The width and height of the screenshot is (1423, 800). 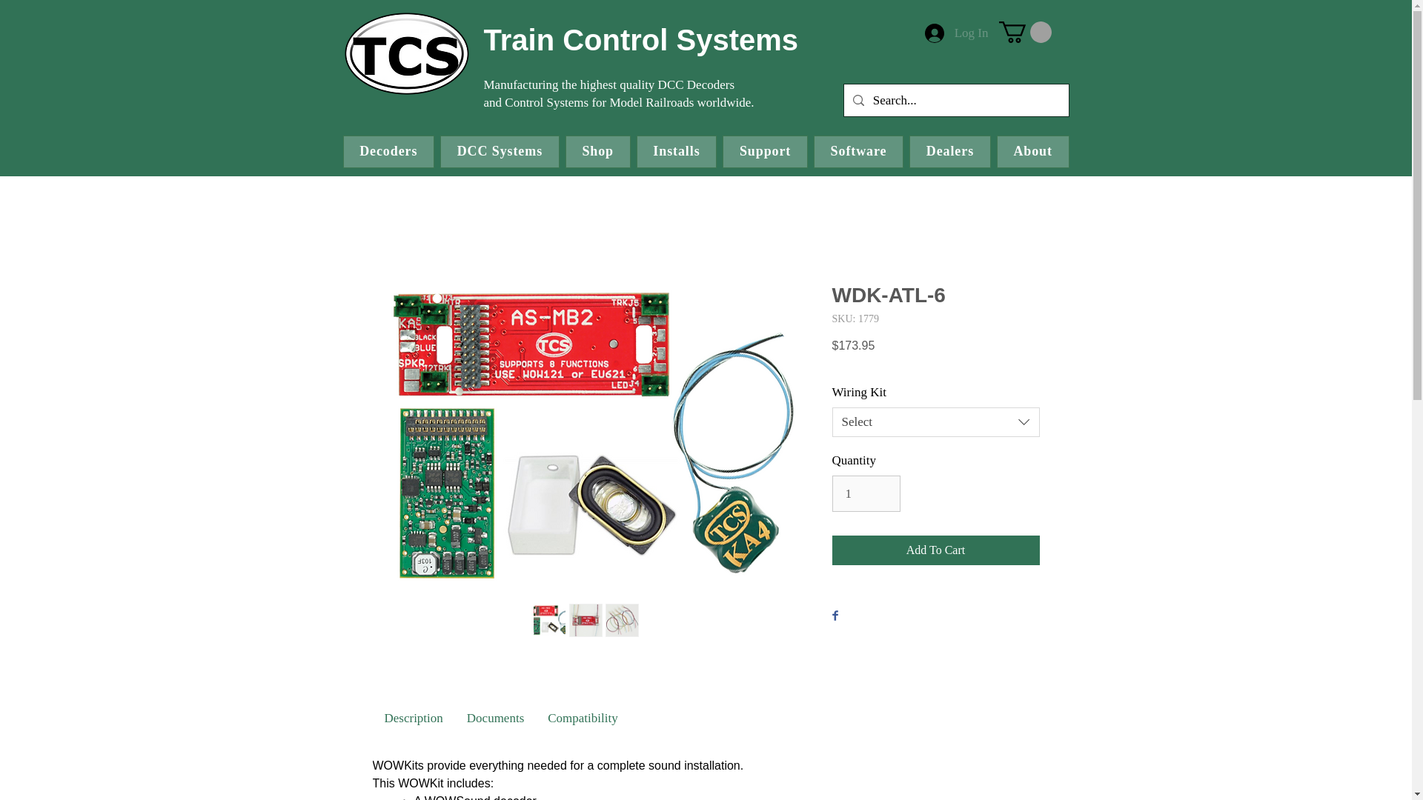 What do you see at coordinates (583, 718) in the screenshot?
I see `Use right and left arrows to navigate between tabs` at bounding box center [583, 718].